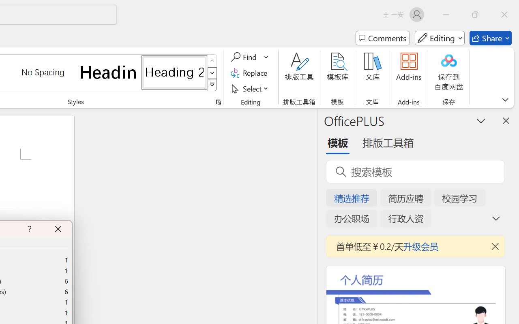 Image resolution: width=519 pixels, height=324 pixels. What do you see at coordinates (250, 57) in the screenshot?
I see `Find` at bounding box center [250, 57].